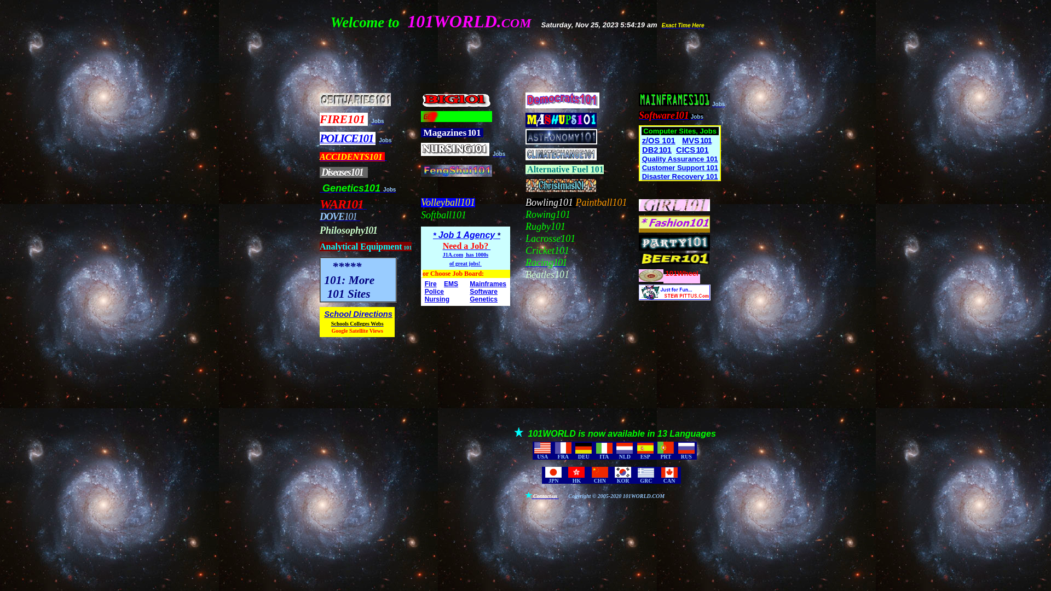 The height and width of the screenshot is (591, 1051). Describe the element at coordinates (488, 283) in the screenshot. I see `Mainframes` at that location.